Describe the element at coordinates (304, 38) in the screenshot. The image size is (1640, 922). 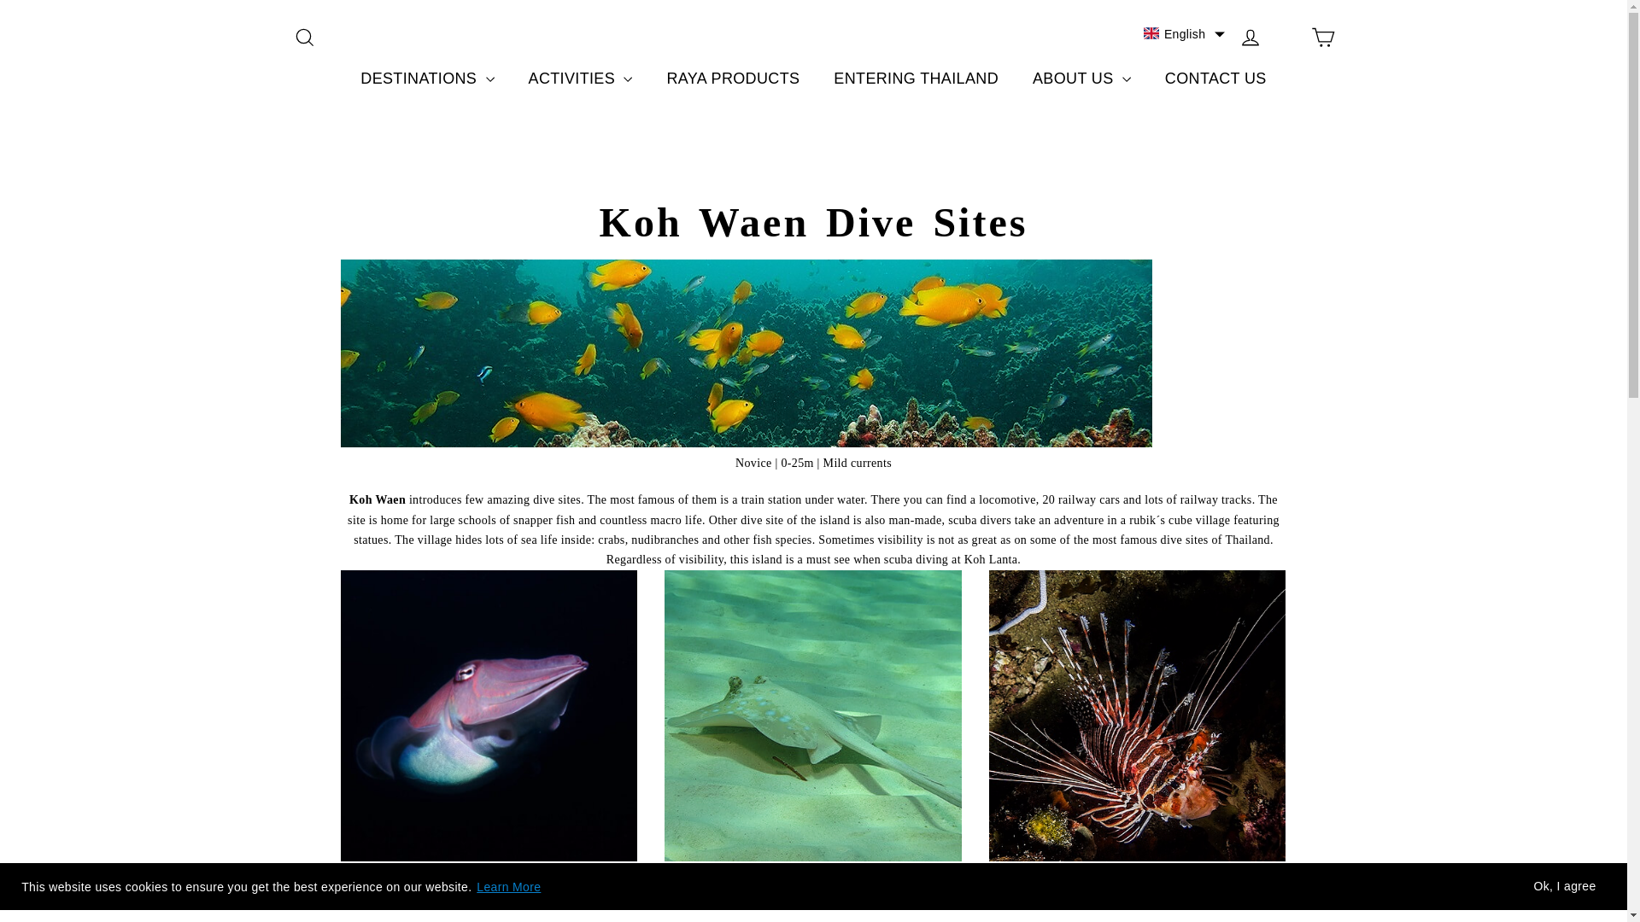
I see `Search` at that location.